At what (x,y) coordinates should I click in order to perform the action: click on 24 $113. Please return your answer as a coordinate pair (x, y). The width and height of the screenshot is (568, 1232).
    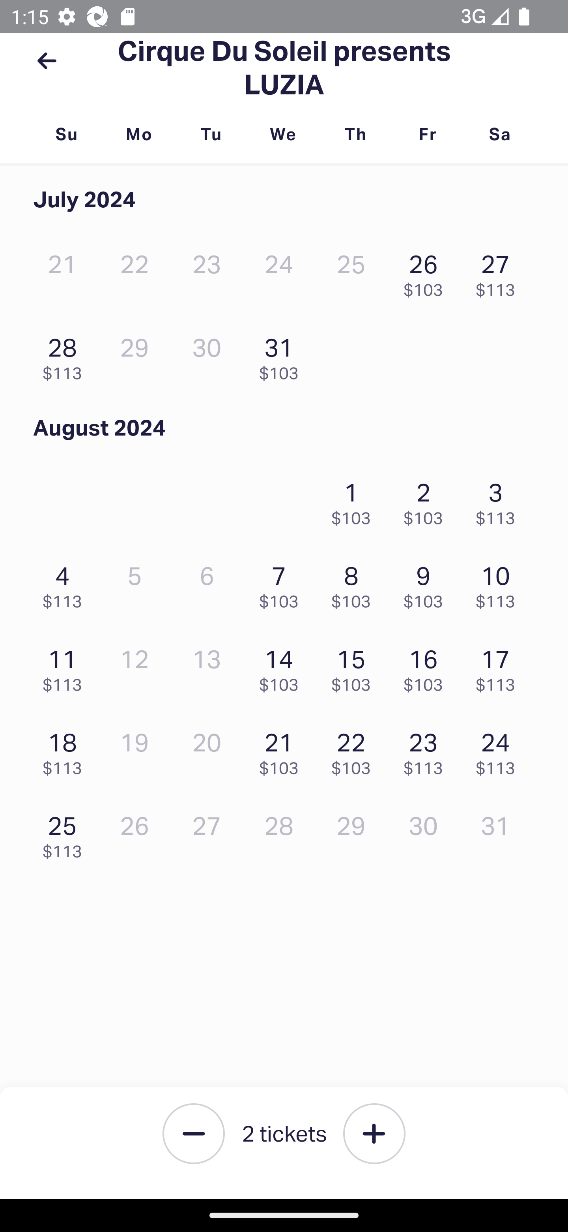
    Looking at the image, I should click on (499, 749).